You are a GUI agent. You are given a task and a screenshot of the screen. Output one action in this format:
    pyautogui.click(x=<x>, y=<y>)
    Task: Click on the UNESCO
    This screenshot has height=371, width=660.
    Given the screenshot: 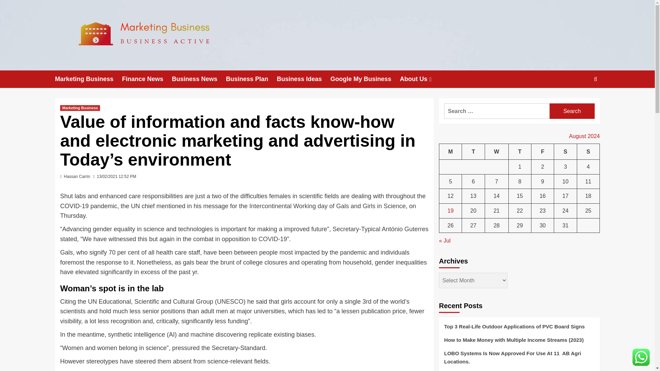 What is the action you would take?
    pyautogui.click(x=230, y=302)
    